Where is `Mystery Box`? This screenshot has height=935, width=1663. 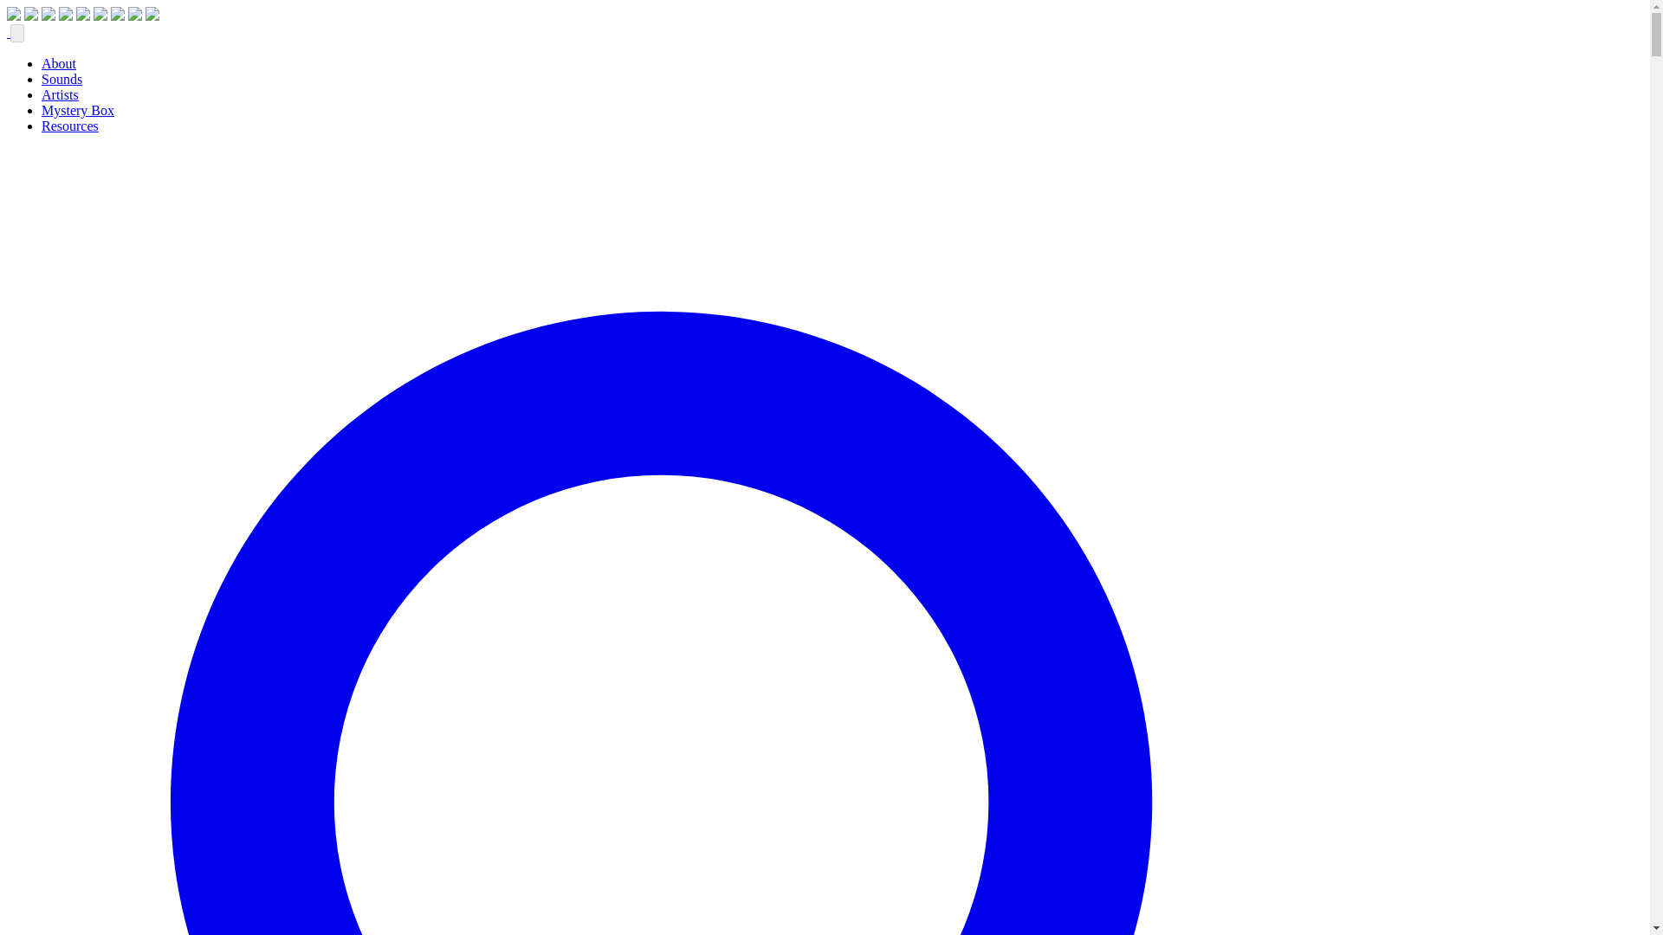 Mystery Box is located at coordinates (78, 110).